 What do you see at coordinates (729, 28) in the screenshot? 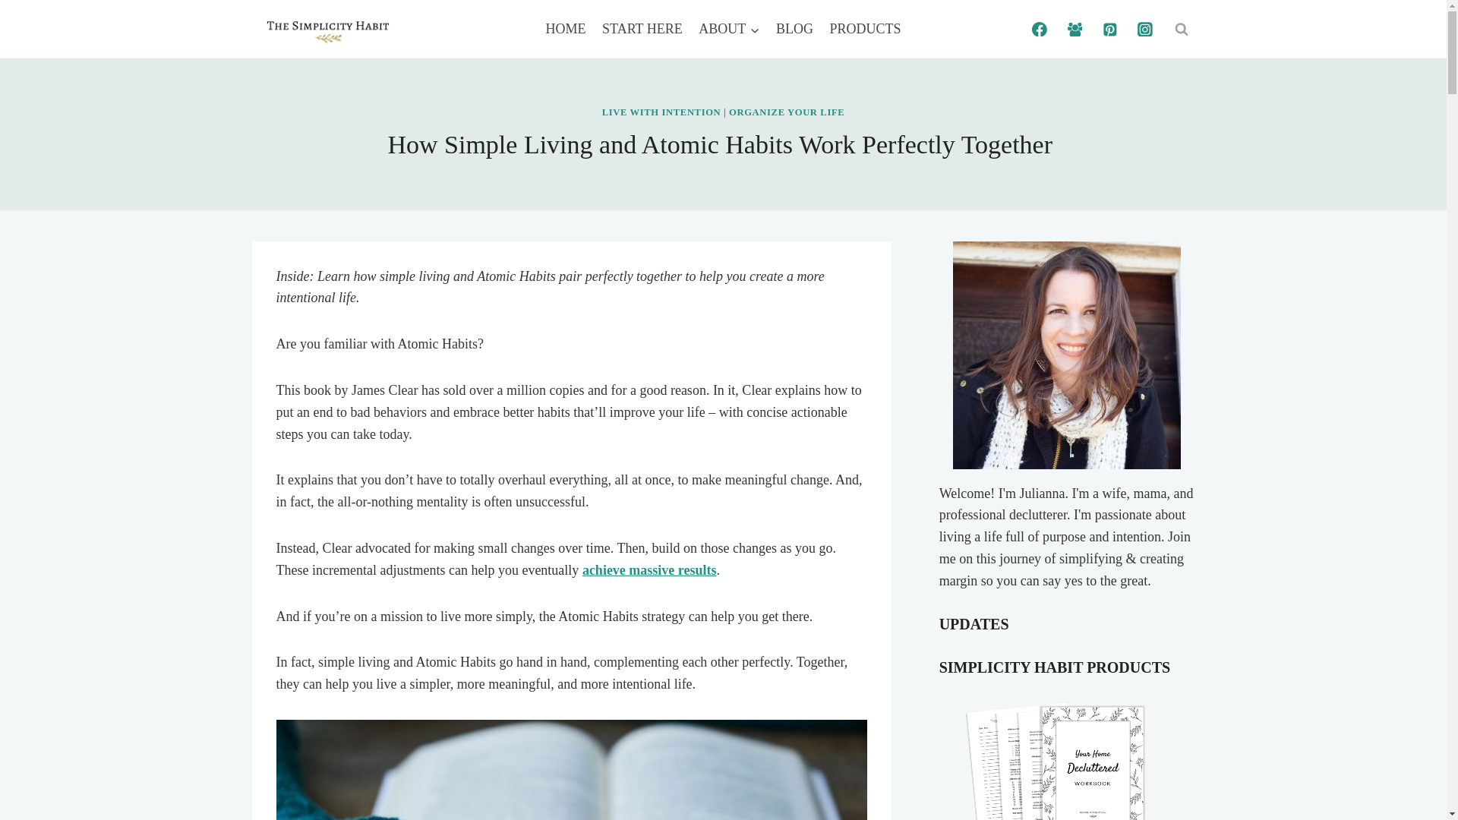
I see `ABOUT` at bounding box center [729, 28].